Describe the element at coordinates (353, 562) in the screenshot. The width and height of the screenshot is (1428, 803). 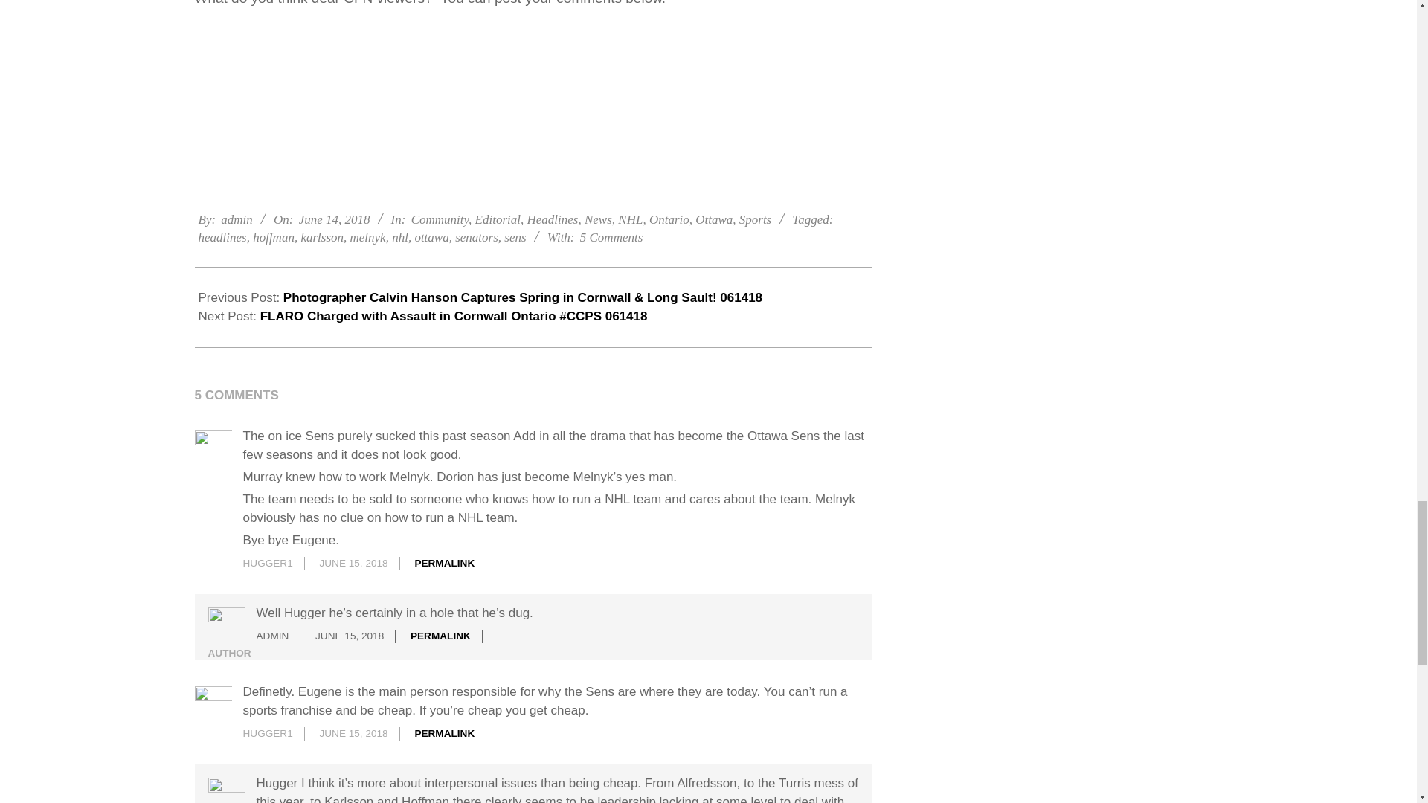
I see `Friday, June 15, 2018, 9:33 am` at that location.